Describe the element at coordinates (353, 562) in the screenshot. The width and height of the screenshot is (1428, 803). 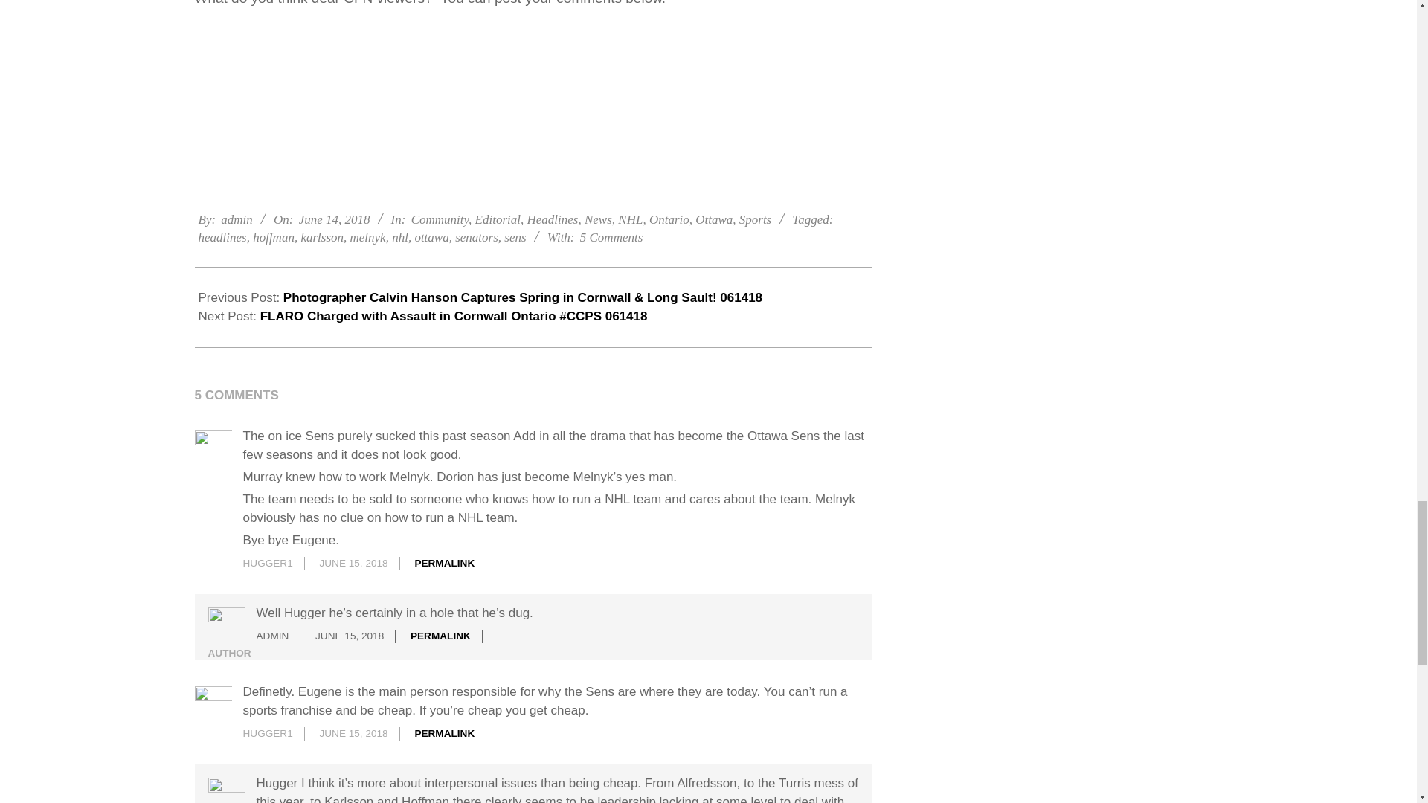
I see `Friday, June 15, 2018, 9:33 am` at that location.